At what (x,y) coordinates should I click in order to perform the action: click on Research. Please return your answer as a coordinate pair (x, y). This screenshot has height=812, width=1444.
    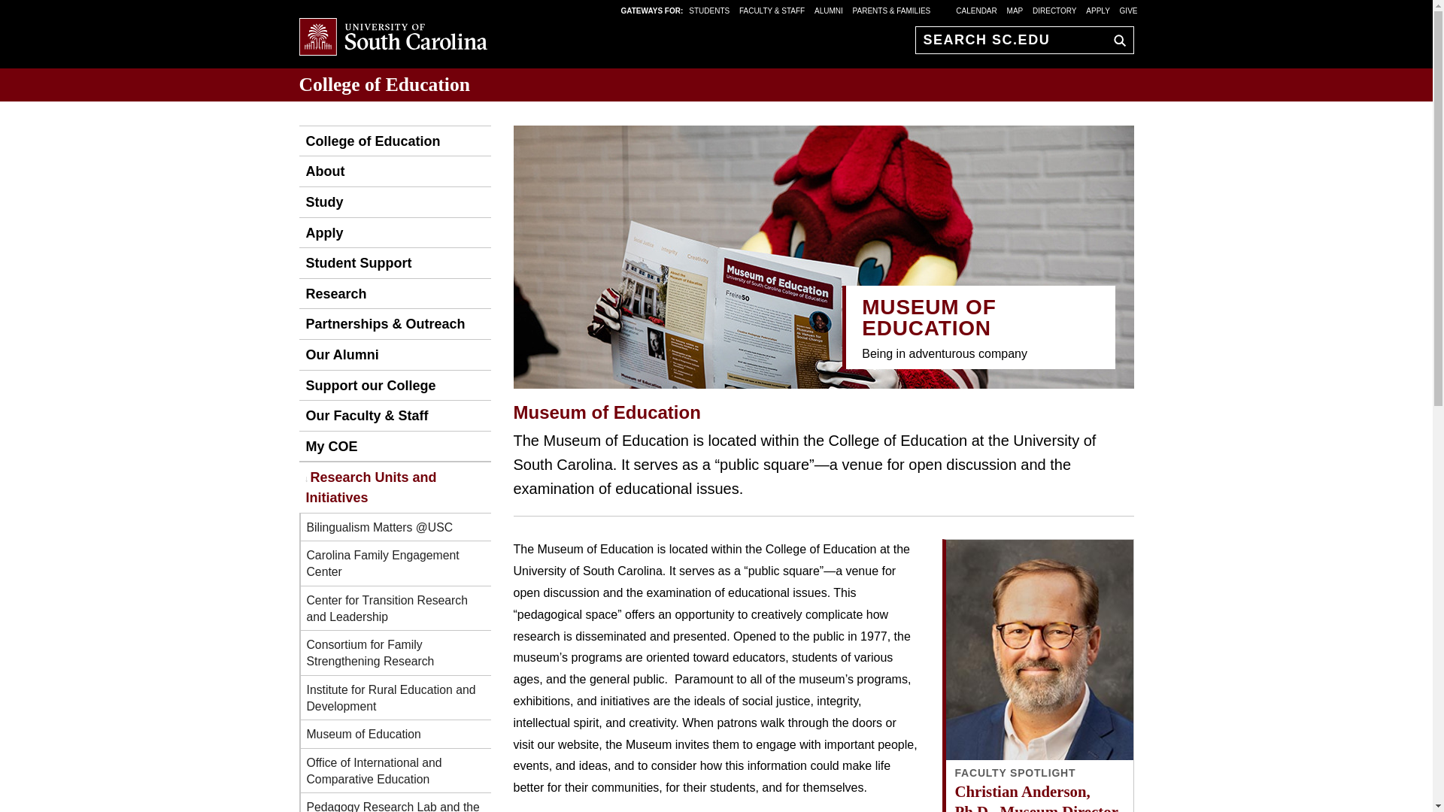
    Looking at the image, I should click on (332, 294).